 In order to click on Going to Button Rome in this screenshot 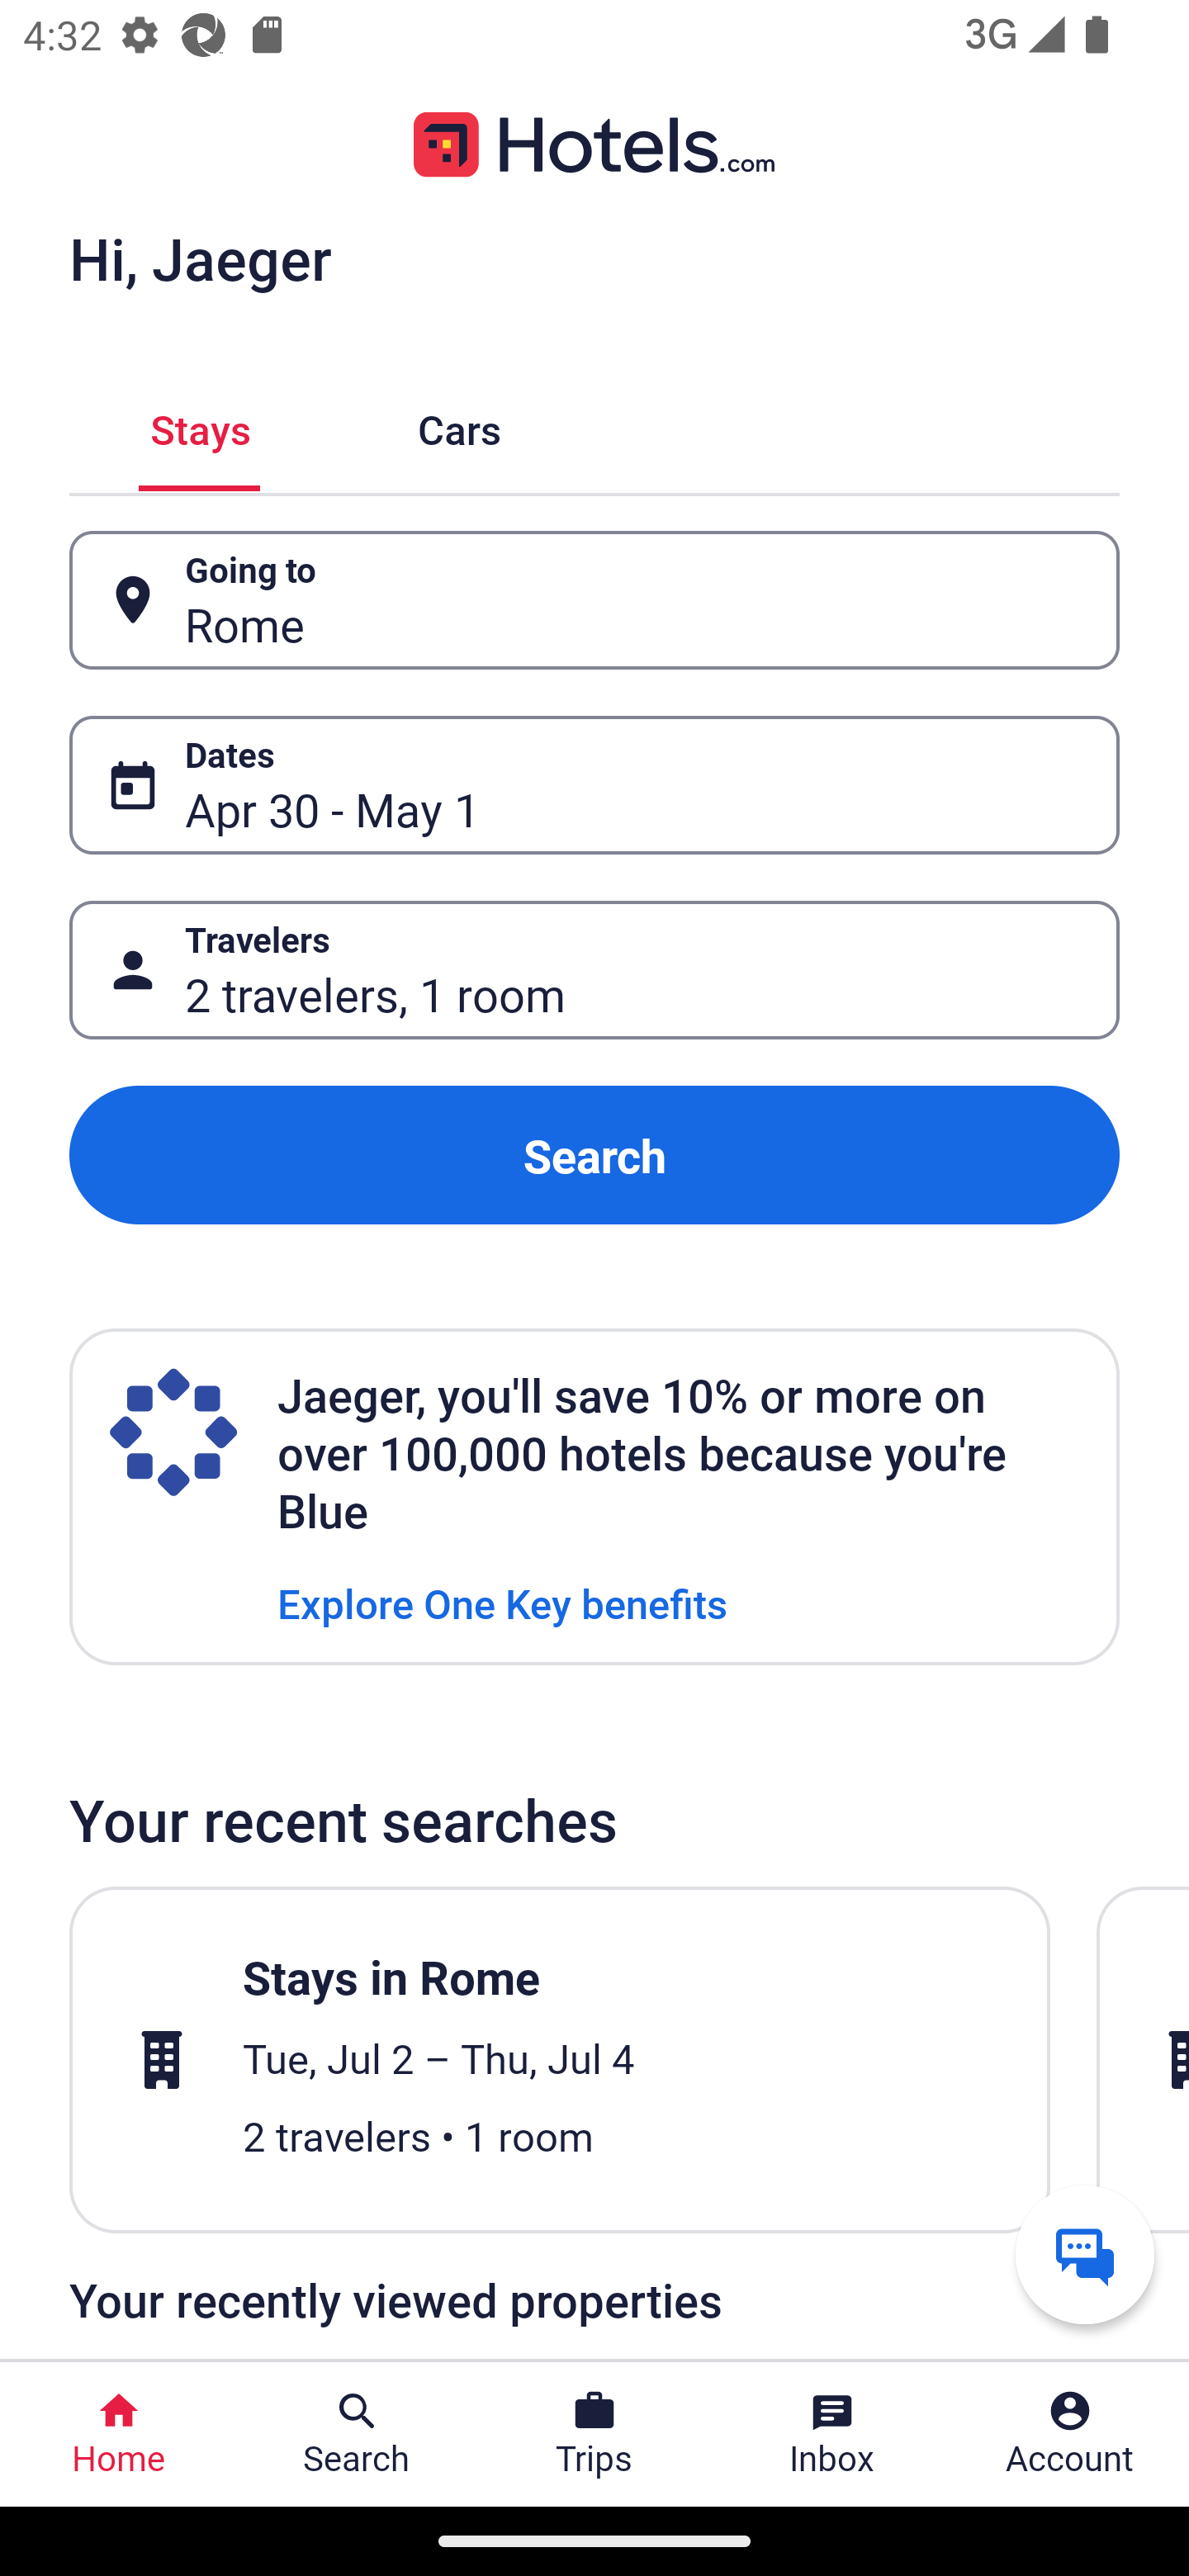, I will do `click(594, 599)`.